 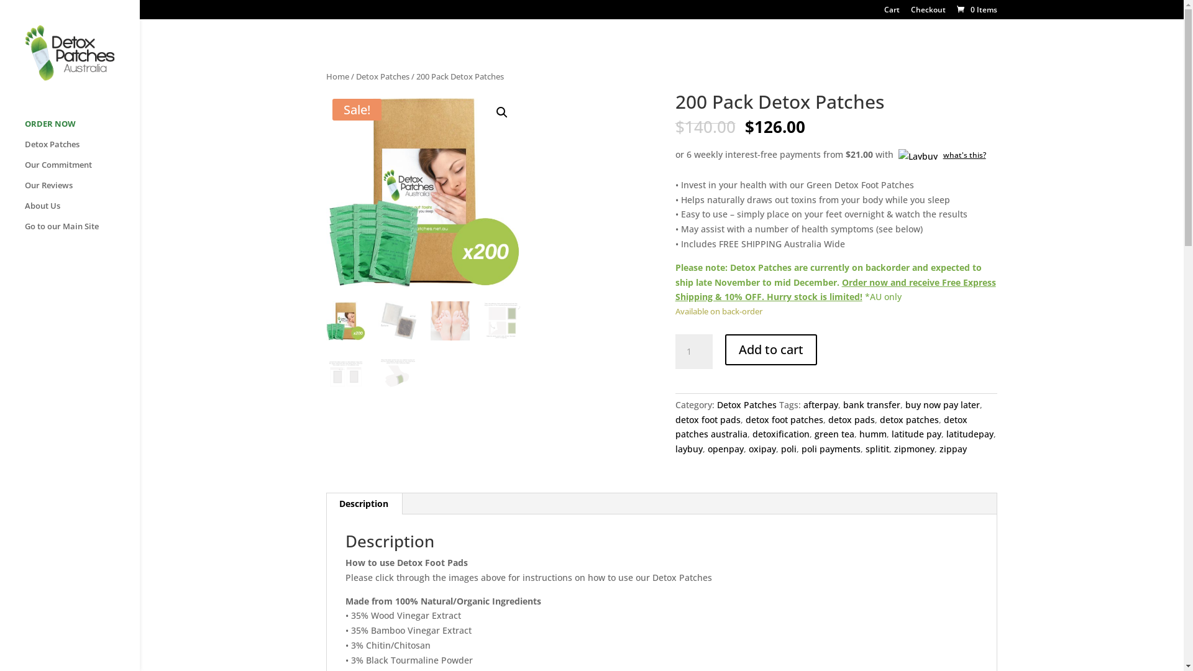 What do you see at coordinates (976, 10) in the screenshot?
I see `0 Items` at bounding box center [976, 10].